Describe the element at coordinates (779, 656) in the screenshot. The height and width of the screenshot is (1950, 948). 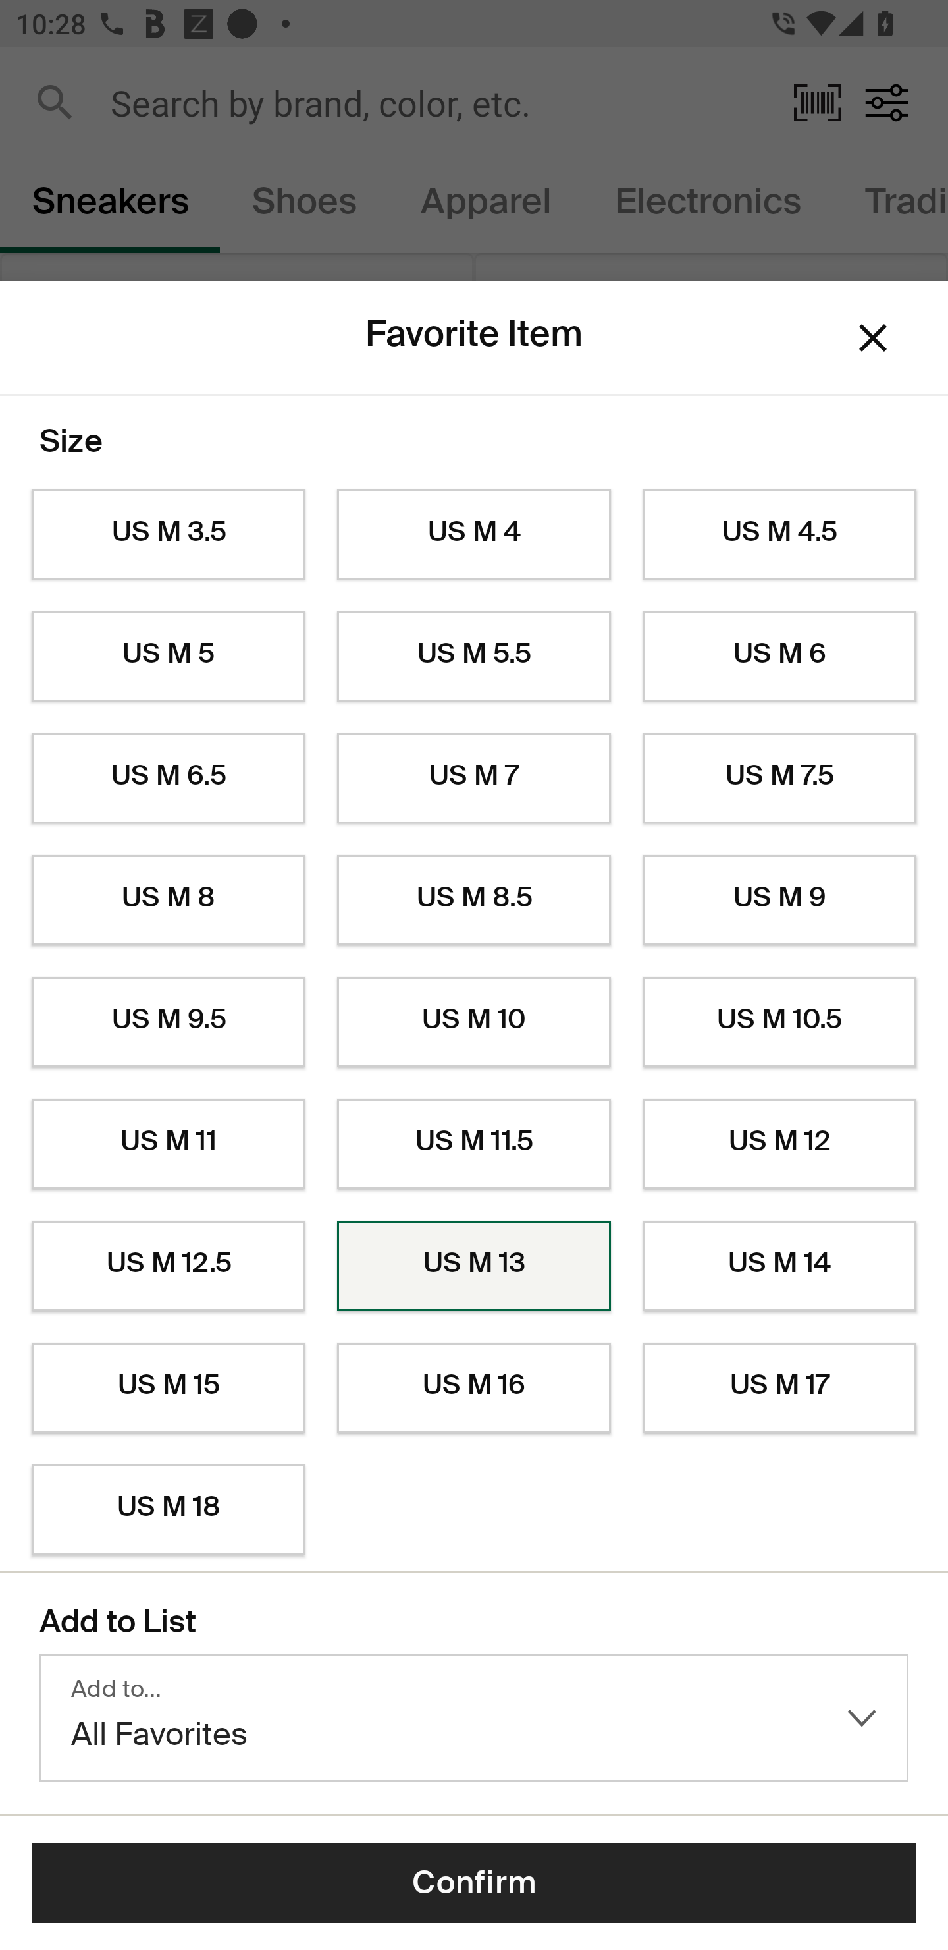
I see `US M 6` at that location.